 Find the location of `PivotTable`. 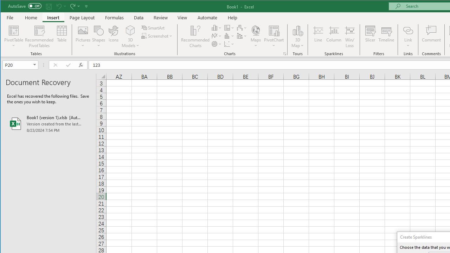

PivotTable is located at coordinates (14, 37).